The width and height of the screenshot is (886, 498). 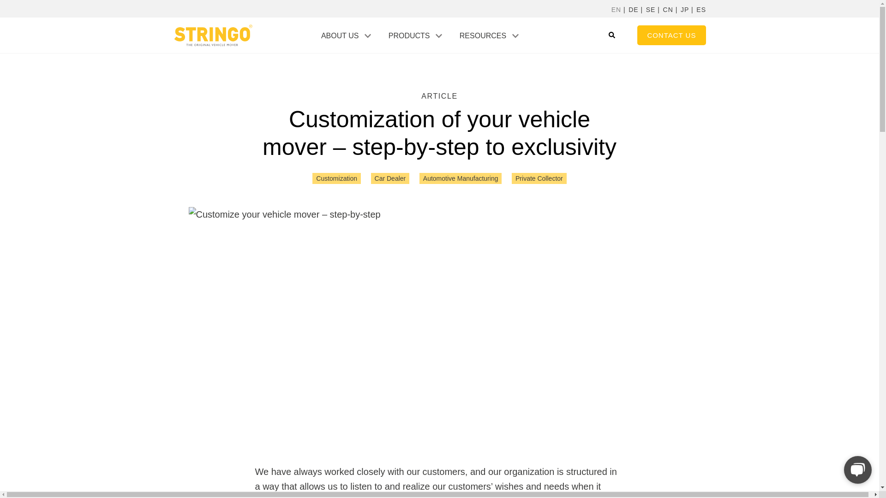 I want to click on JP, so click(x=685, y=10).